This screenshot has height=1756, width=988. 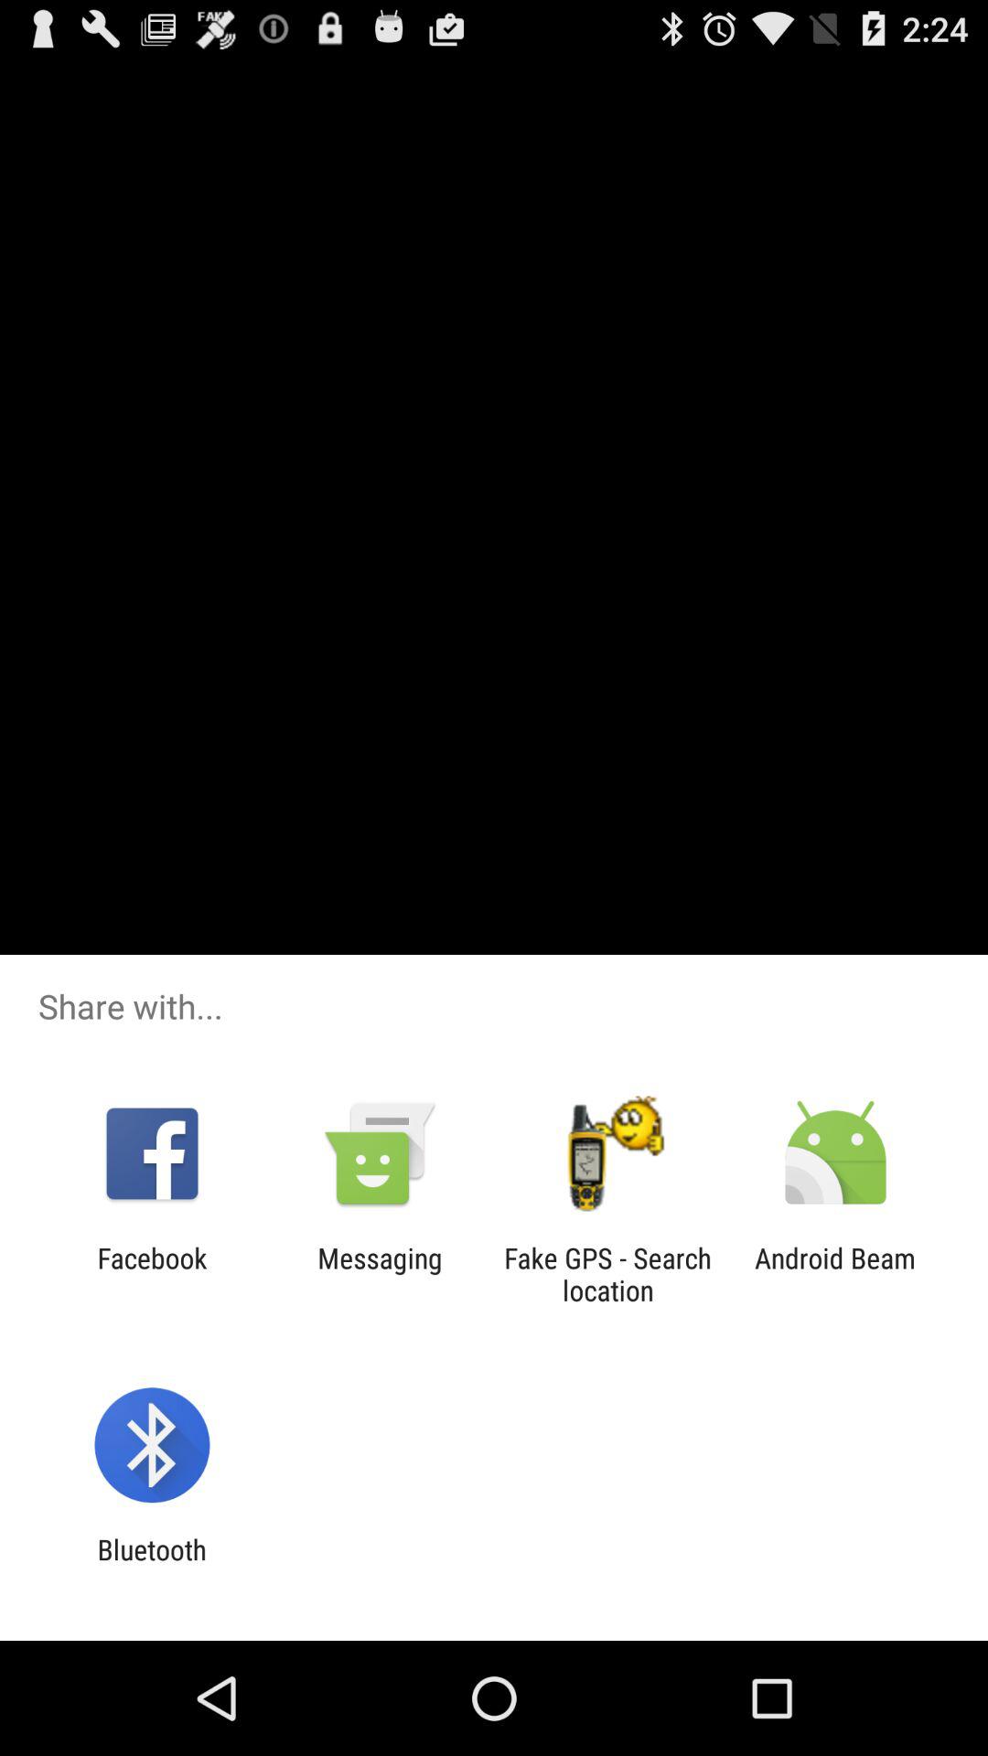 I want to click on launch the icon to the right of messaging icon, so click(x=607, y=1274).